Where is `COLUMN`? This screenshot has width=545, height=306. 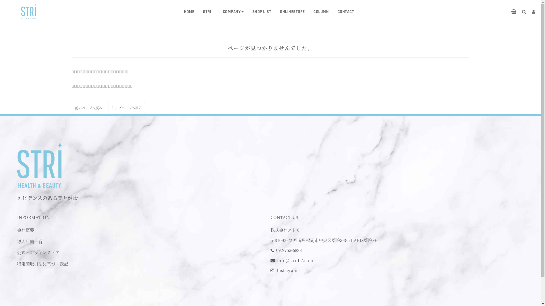
COLUMN is located at coordinates (321, 12).